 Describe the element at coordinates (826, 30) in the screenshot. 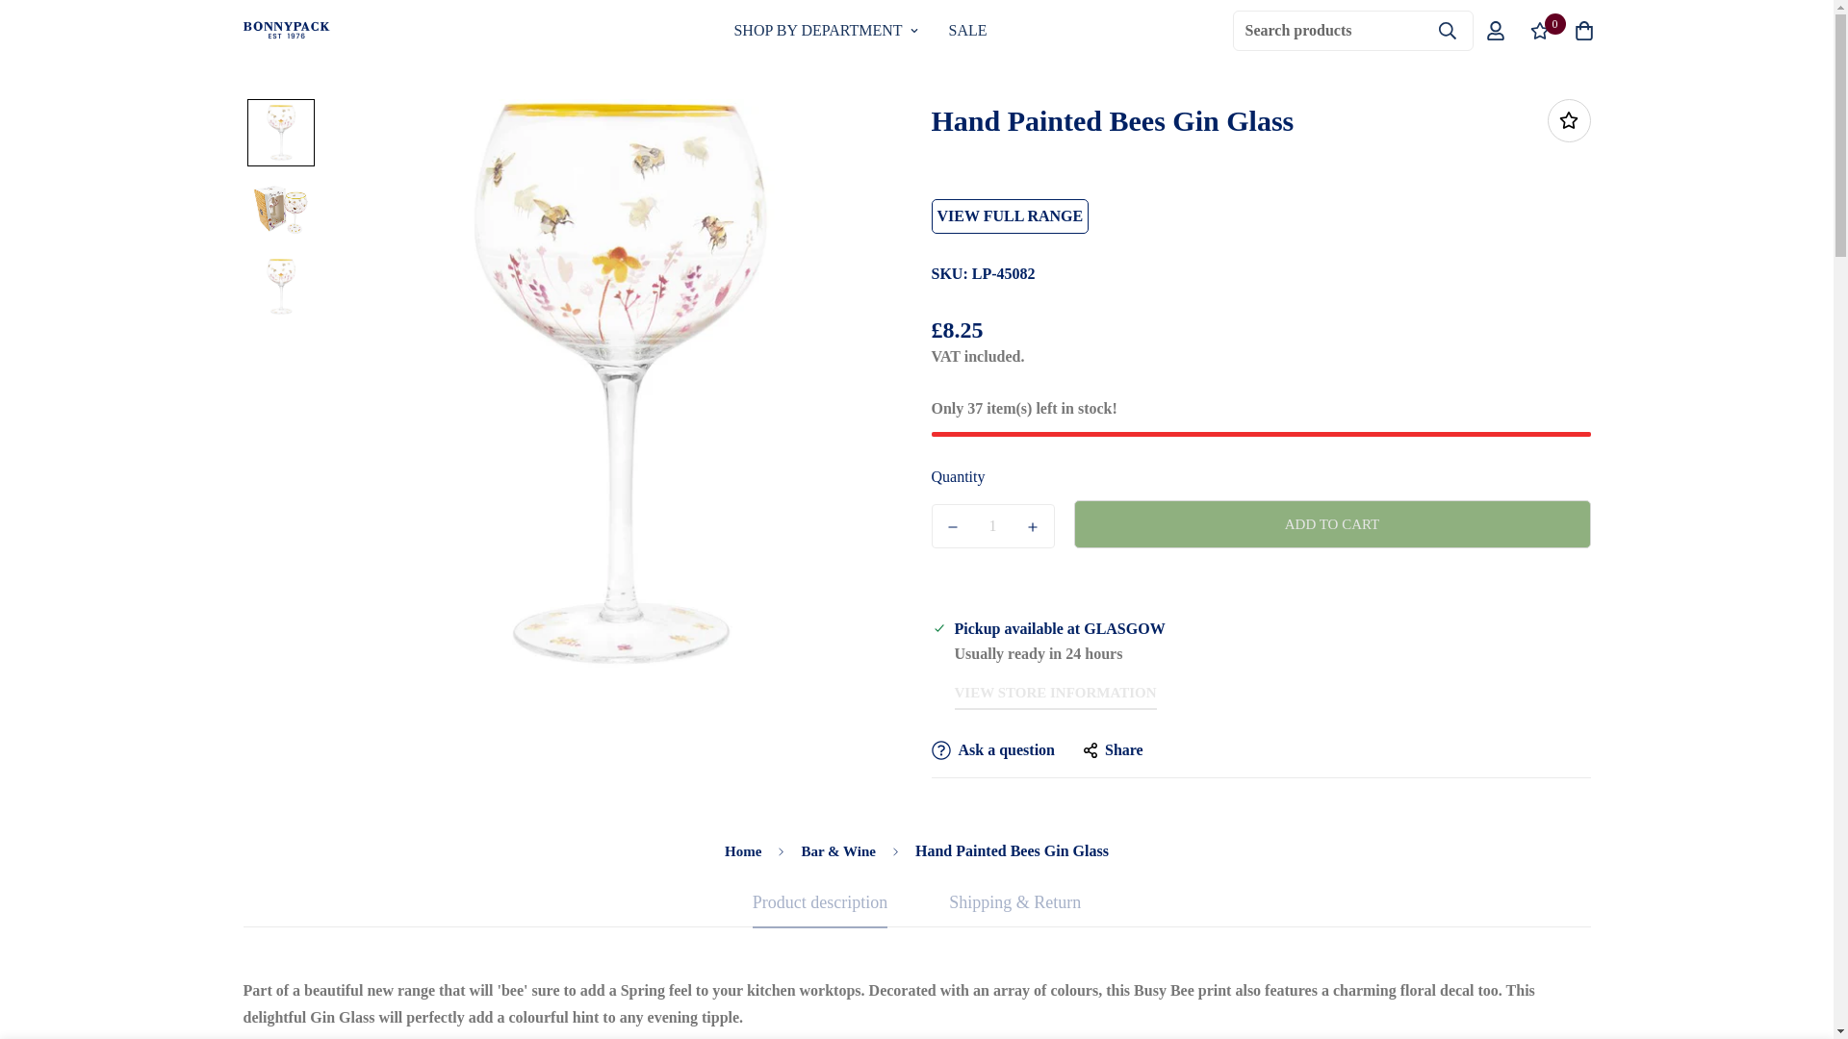

I see `SHOP BY DEPARTMENT` at that location.